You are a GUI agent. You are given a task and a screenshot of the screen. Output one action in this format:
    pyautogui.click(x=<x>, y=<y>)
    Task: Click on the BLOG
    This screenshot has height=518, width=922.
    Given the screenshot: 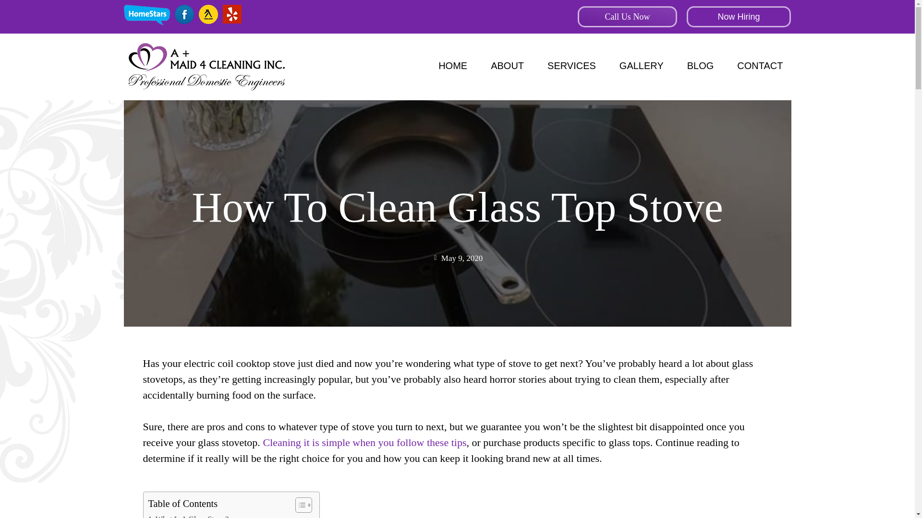 What is the action you would take?
    pyautogui.click(x=700, y=65)
    